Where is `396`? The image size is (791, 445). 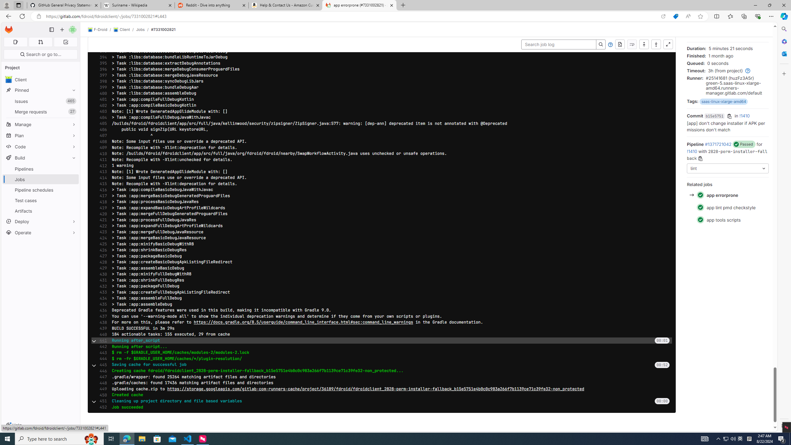 396 is located at coordinates (101, 69).